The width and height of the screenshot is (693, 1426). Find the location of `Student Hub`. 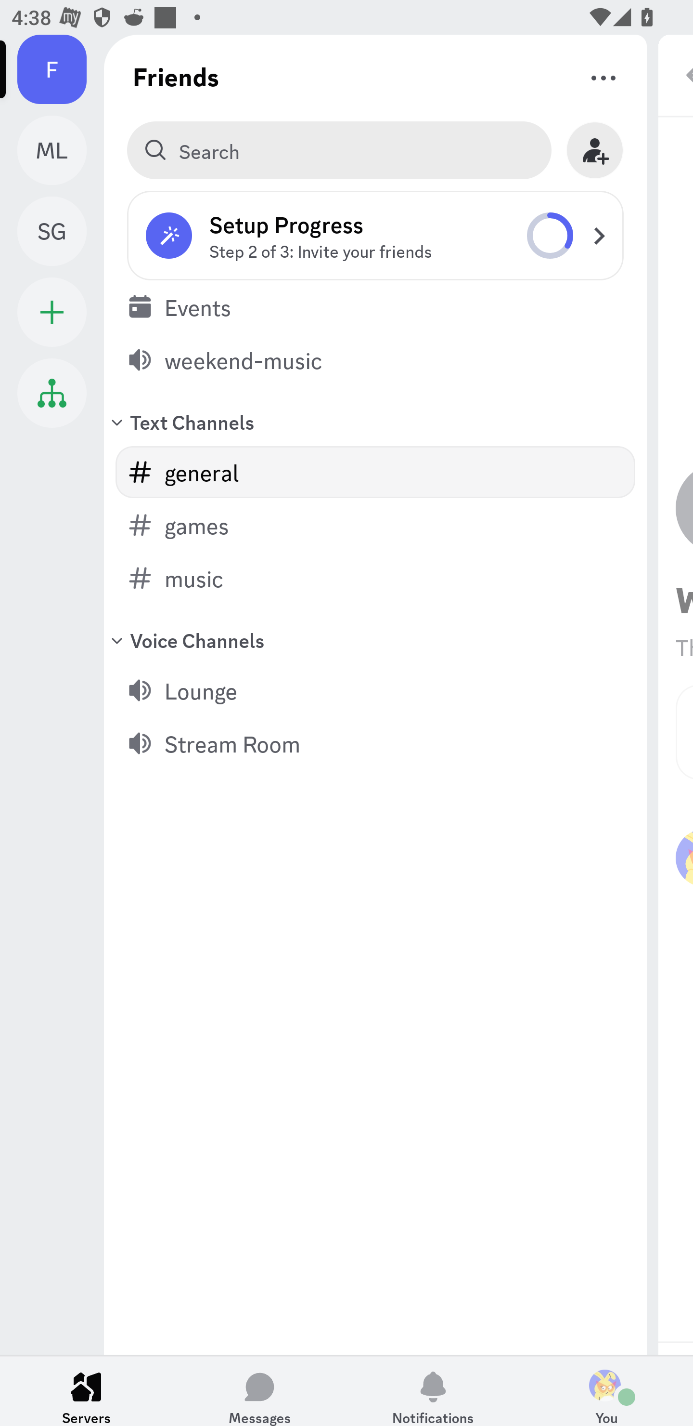

Student Hub is located at coordinates (52, 393).